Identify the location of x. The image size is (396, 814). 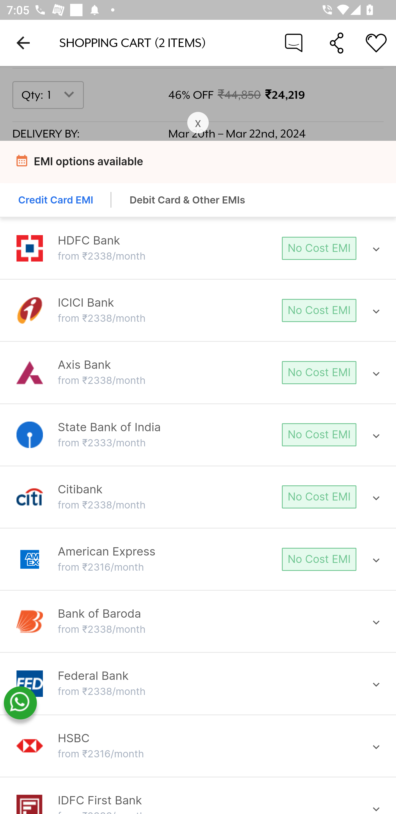
(198, 123).